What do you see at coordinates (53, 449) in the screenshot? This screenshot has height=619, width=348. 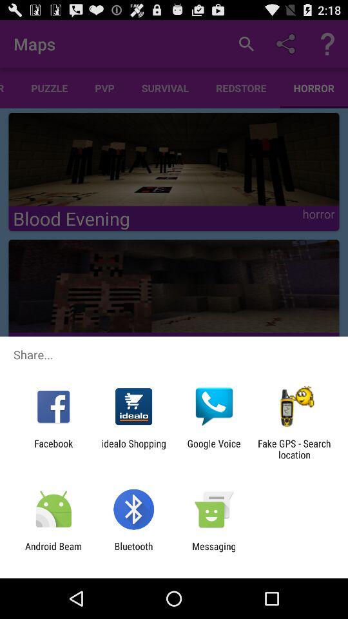 I see `scroll to facebook app` at bounding box center [53, 449].